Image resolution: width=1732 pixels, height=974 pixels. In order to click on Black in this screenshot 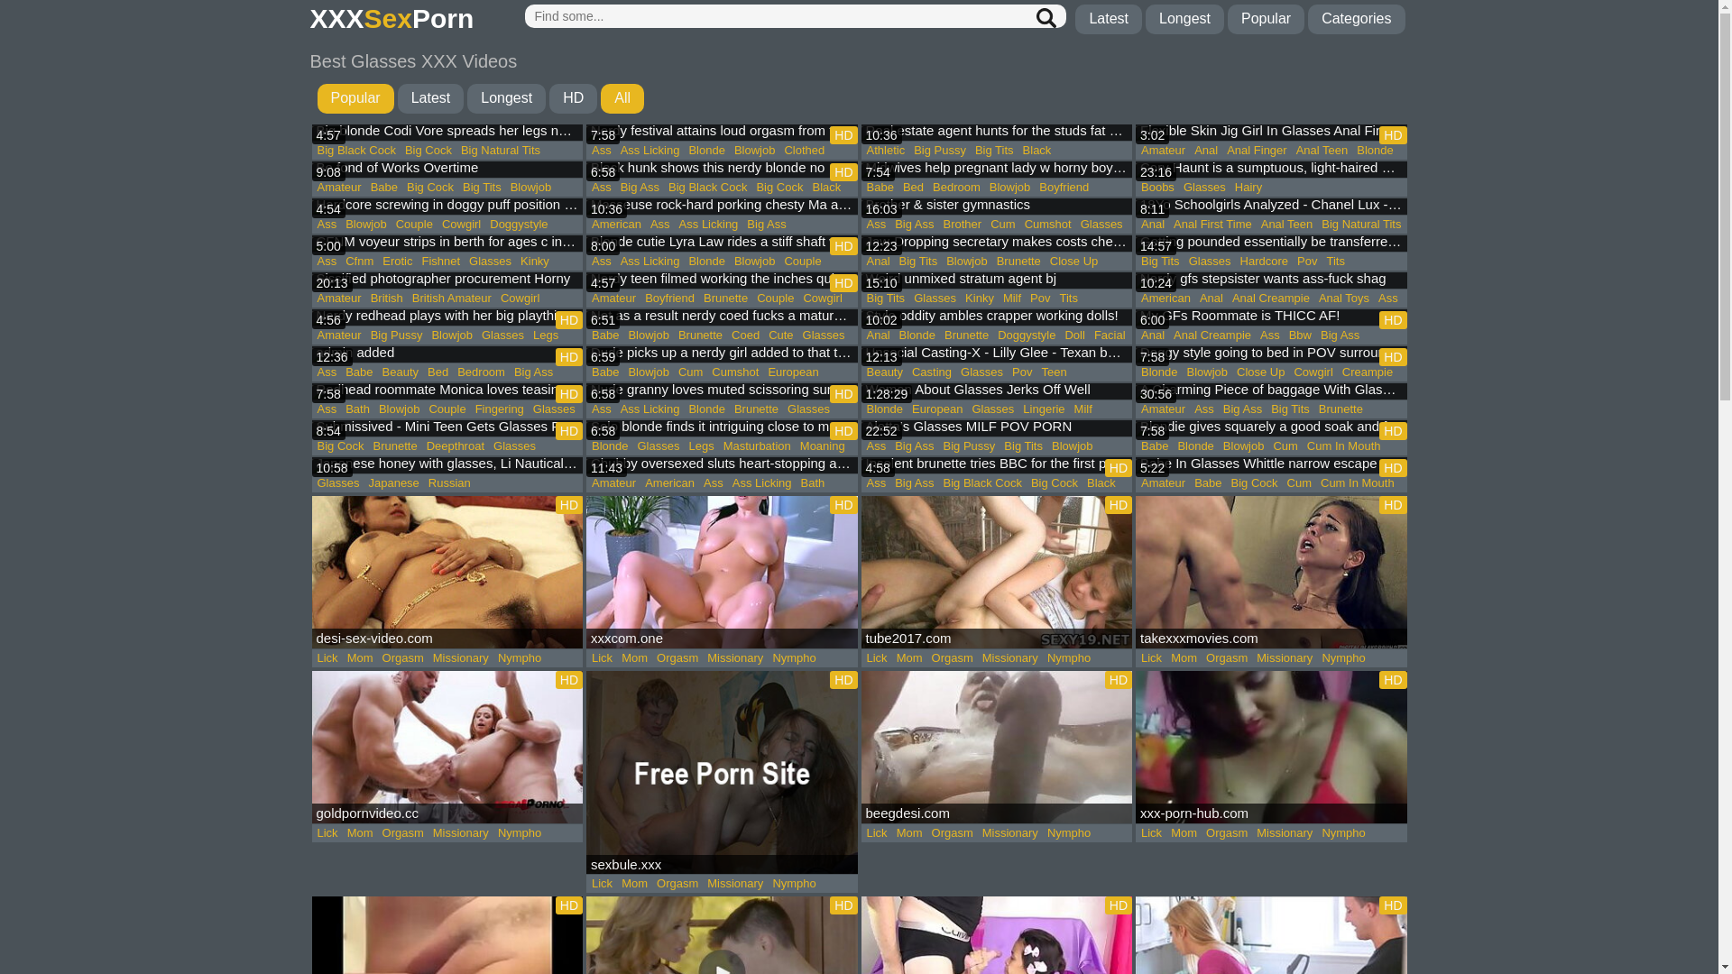, I will do `click(1101, 483)`.